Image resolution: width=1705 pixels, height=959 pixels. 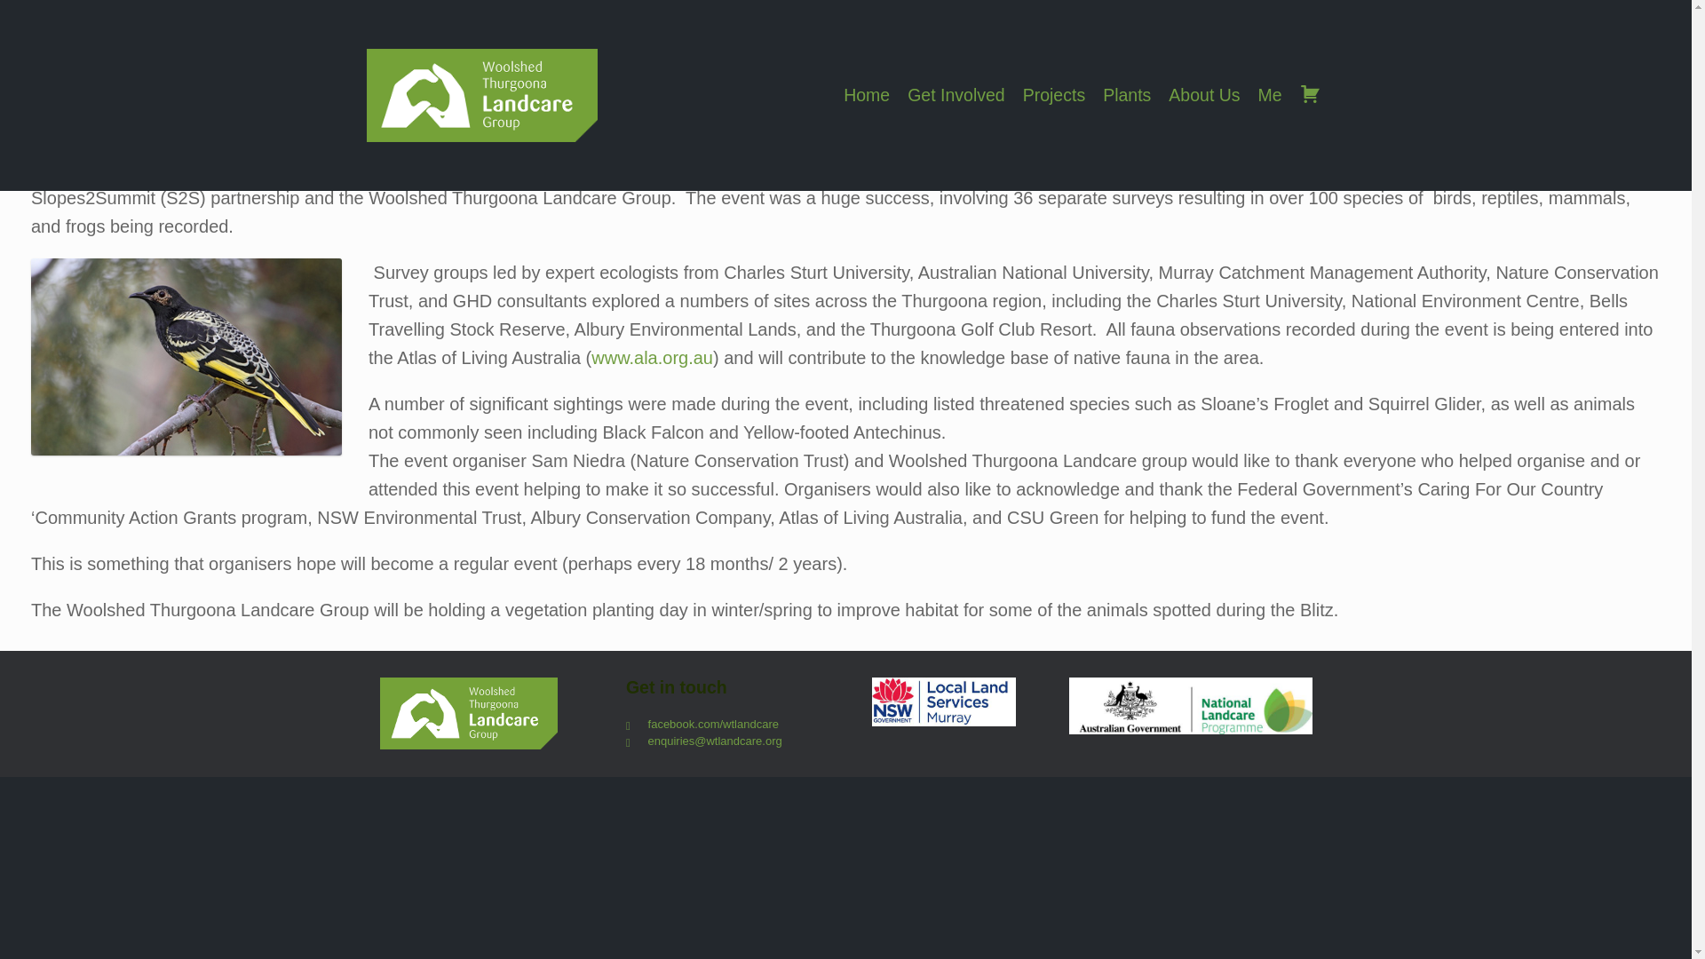 What do you see at coordinates (867, 95) in the screenshot?
I see `Home` at bounding box center [867, 95].